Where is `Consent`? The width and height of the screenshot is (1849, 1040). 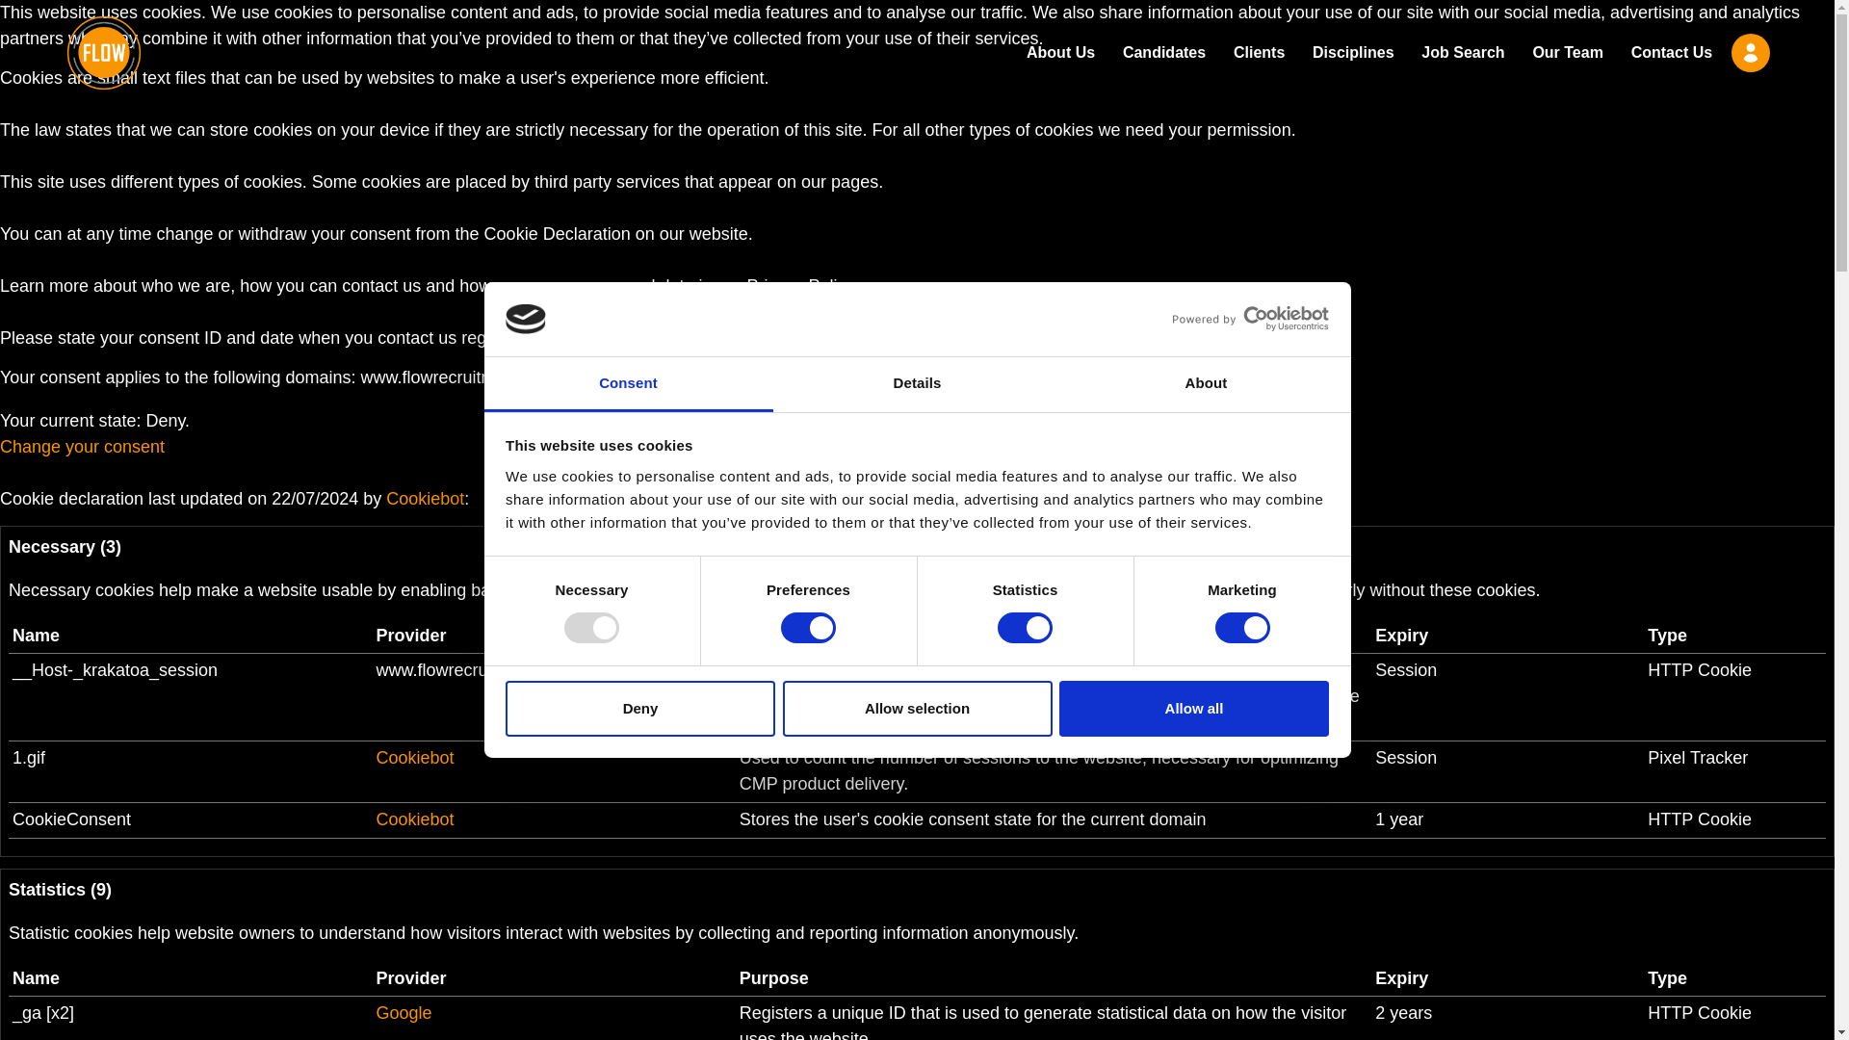 Consent is located at coordinates (628, 384).